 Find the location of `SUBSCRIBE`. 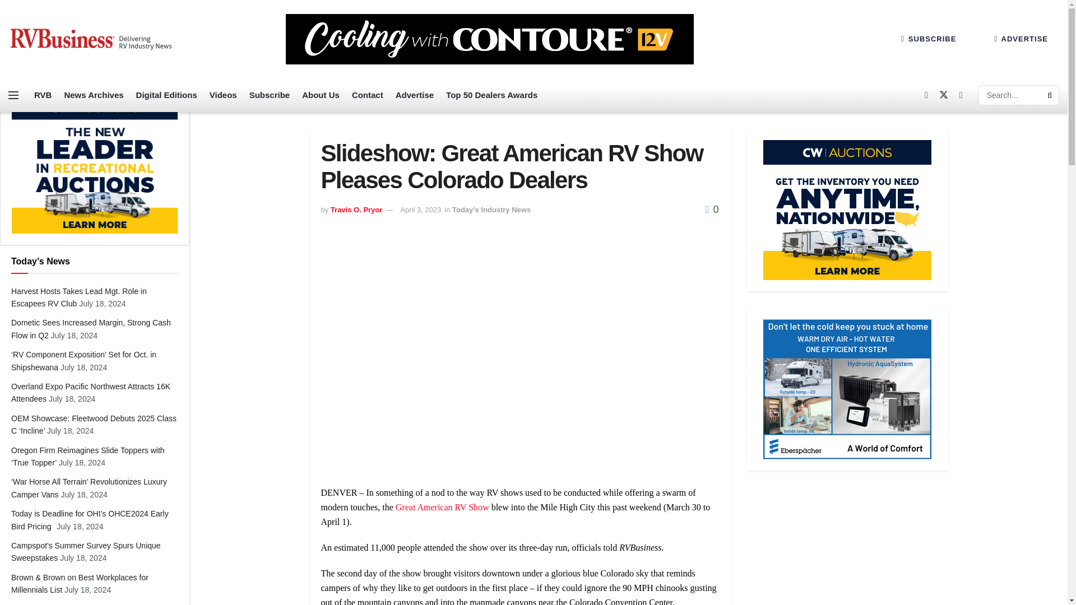

SUBSCRIBE is located at coordinates (928, 39).